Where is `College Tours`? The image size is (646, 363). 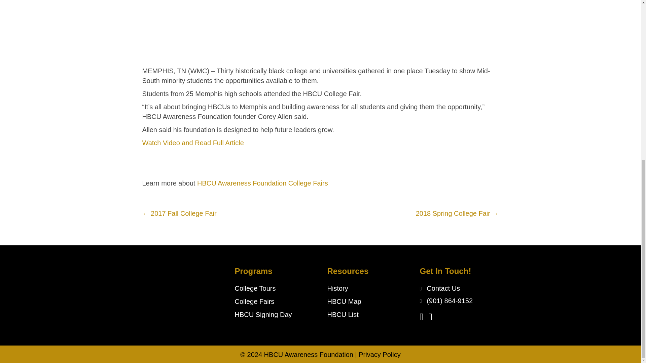 College Tours is located at coordinates (255, 288).